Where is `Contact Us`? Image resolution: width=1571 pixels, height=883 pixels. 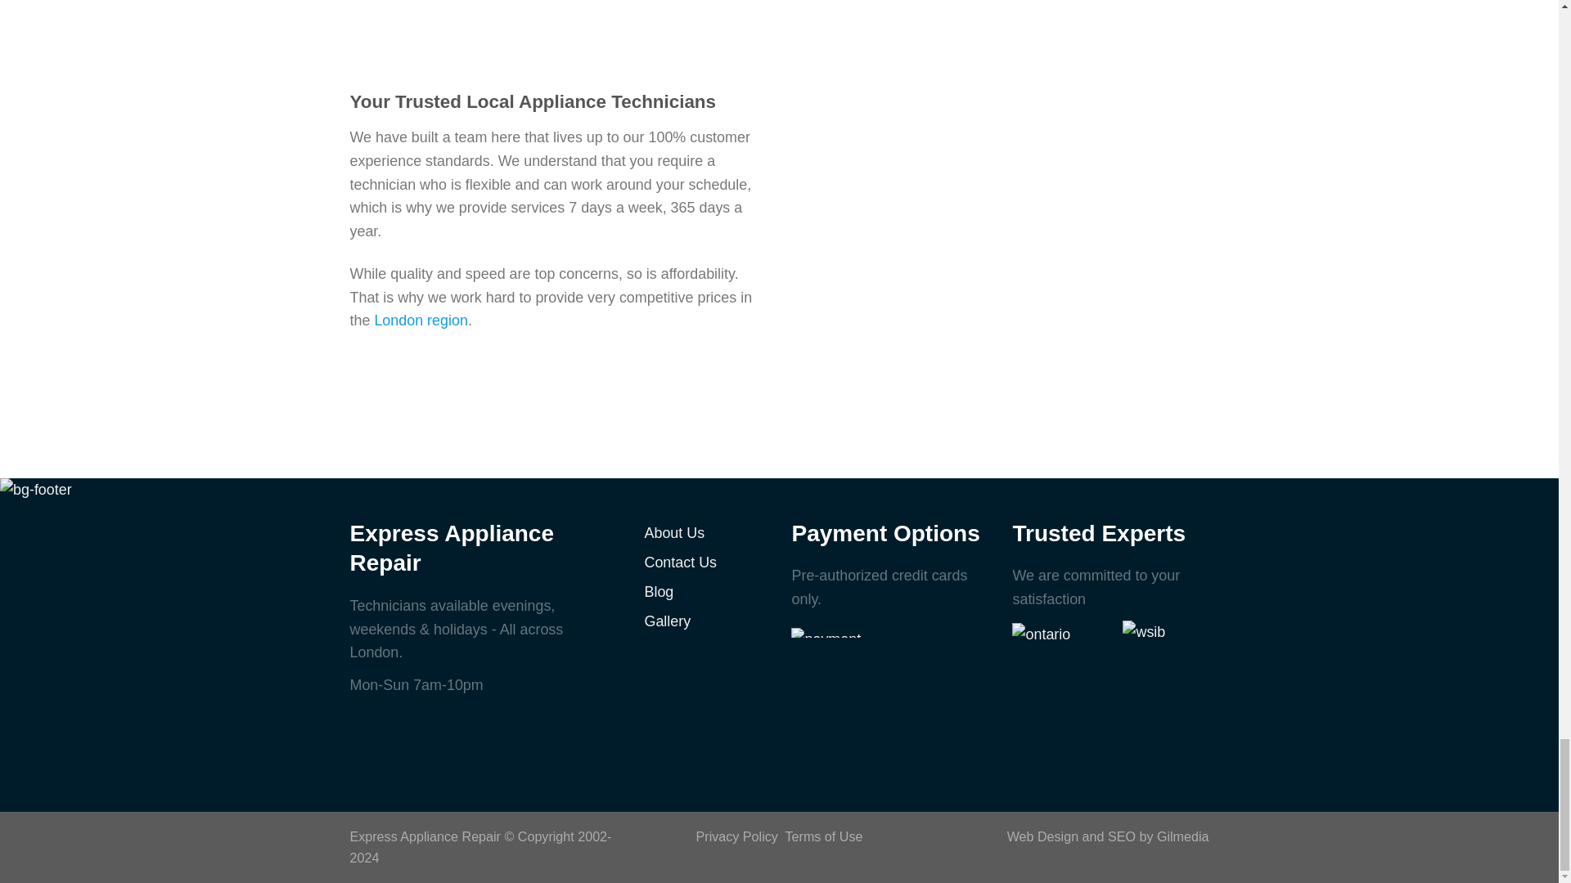
Contact Us is located at coordinates (705, 563).